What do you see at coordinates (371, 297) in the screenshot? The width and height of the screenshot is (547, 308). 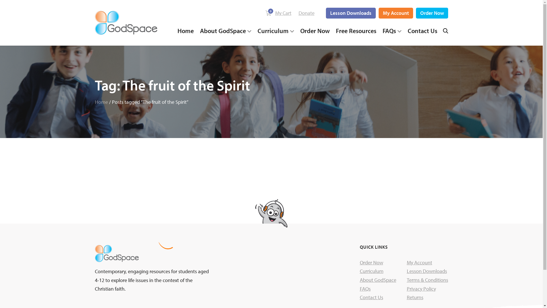 I see `Contact Us` at bounding box center [371, 297].